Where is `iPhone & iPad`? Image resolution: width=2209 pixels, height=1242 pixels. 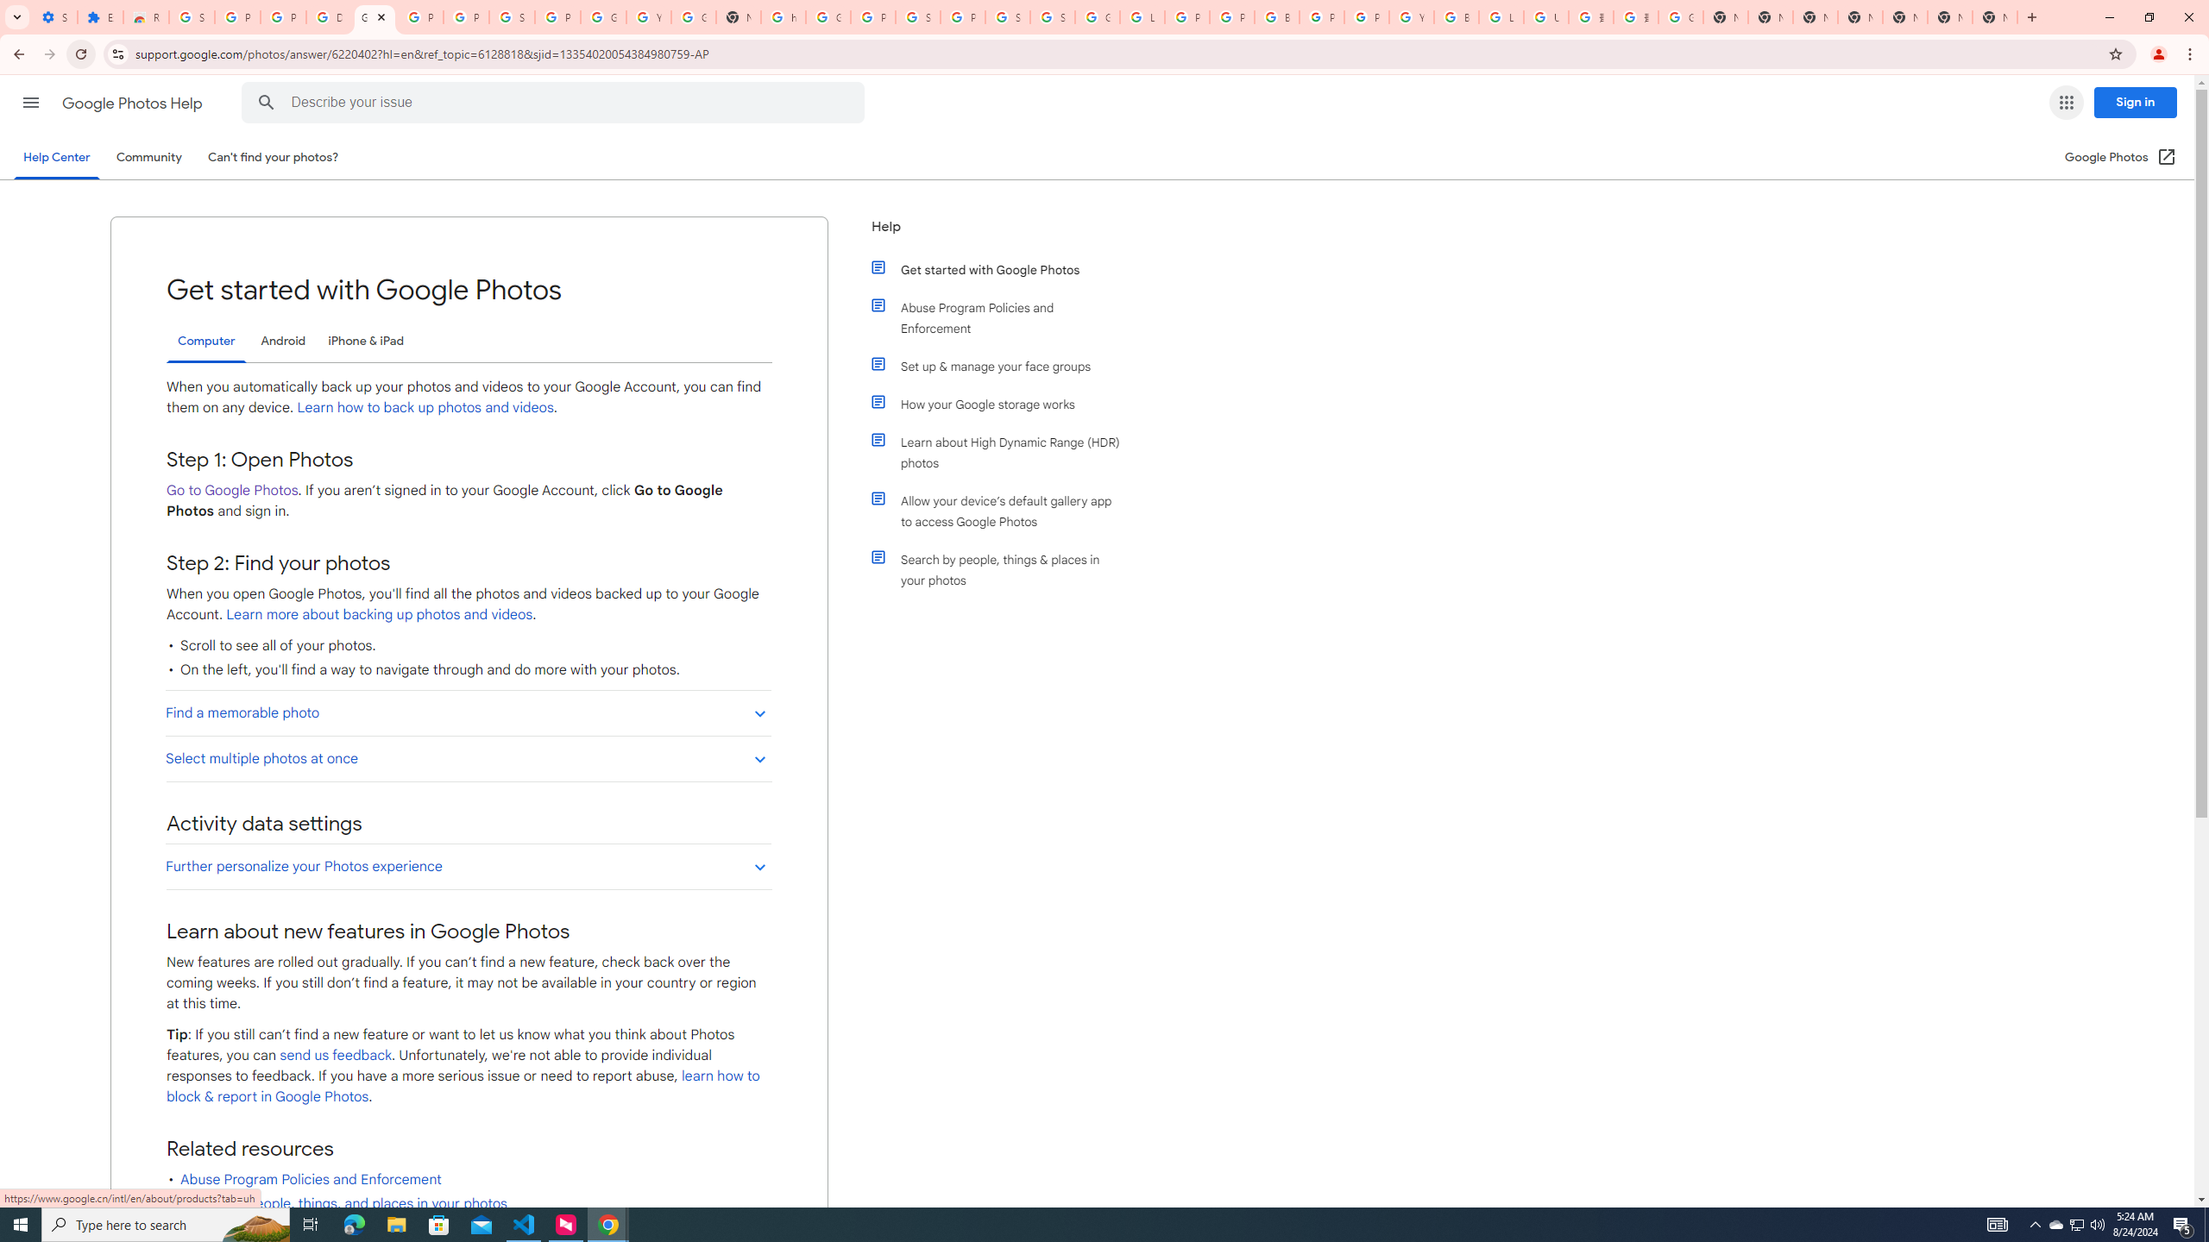 iPhone & iPad is located at coordinates (366, 341).